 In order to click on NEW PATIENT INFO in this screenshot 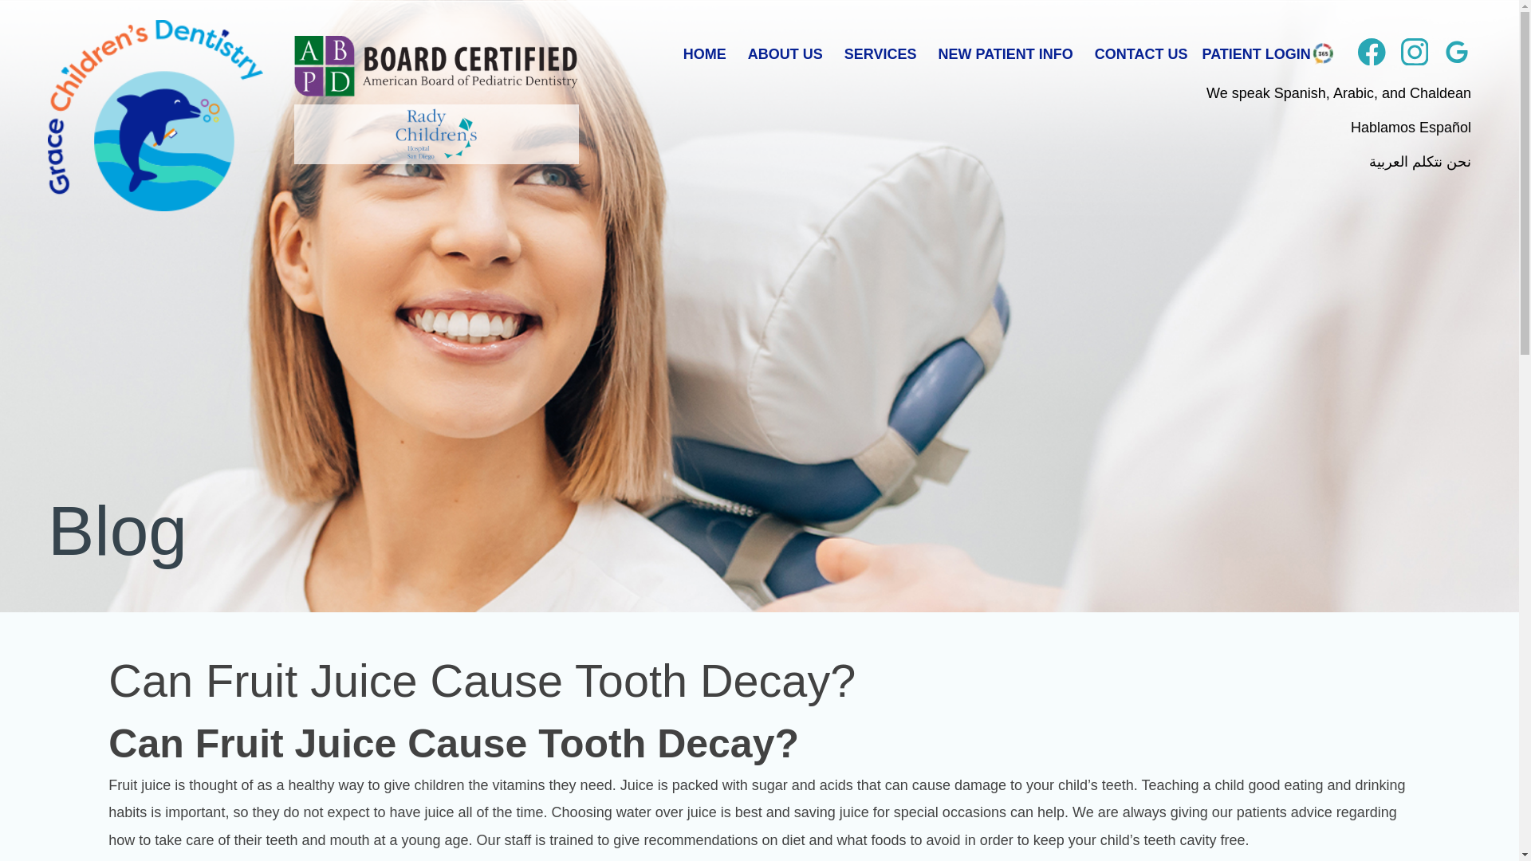, I will do `click(1005, 54)`.